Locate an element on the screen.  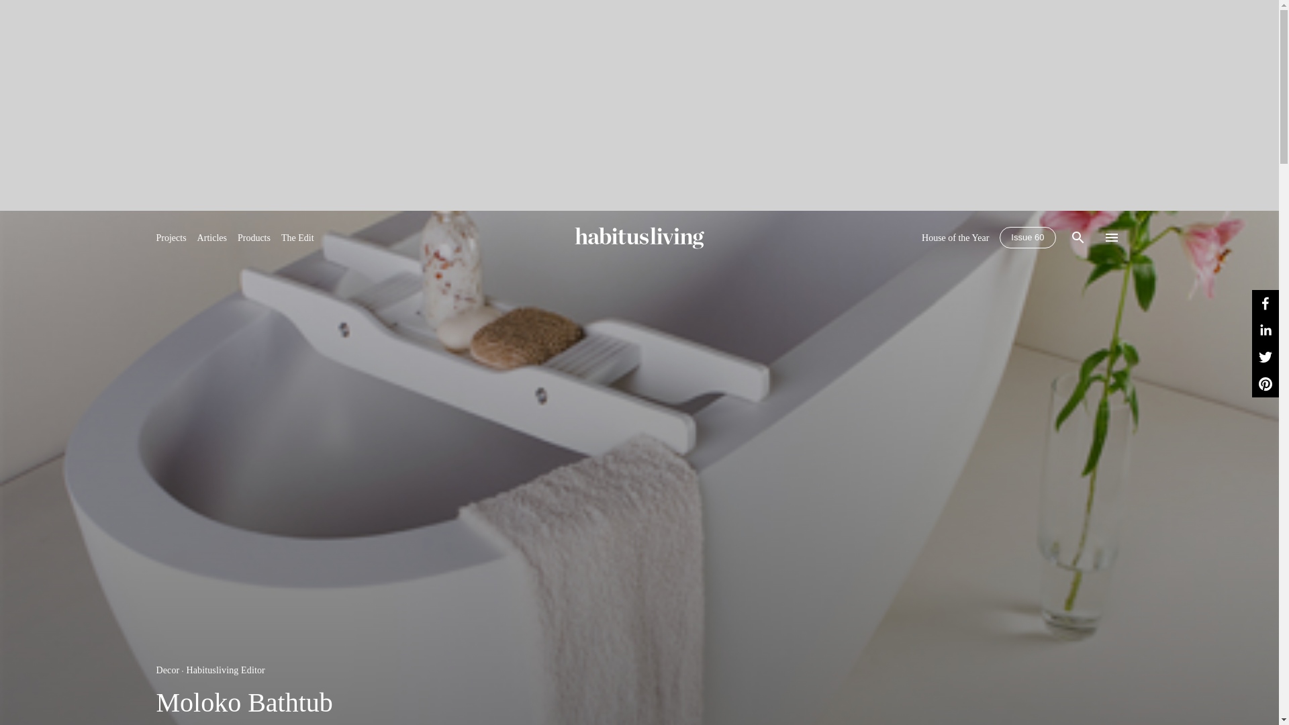
Products is located at coordinates (254, 238).